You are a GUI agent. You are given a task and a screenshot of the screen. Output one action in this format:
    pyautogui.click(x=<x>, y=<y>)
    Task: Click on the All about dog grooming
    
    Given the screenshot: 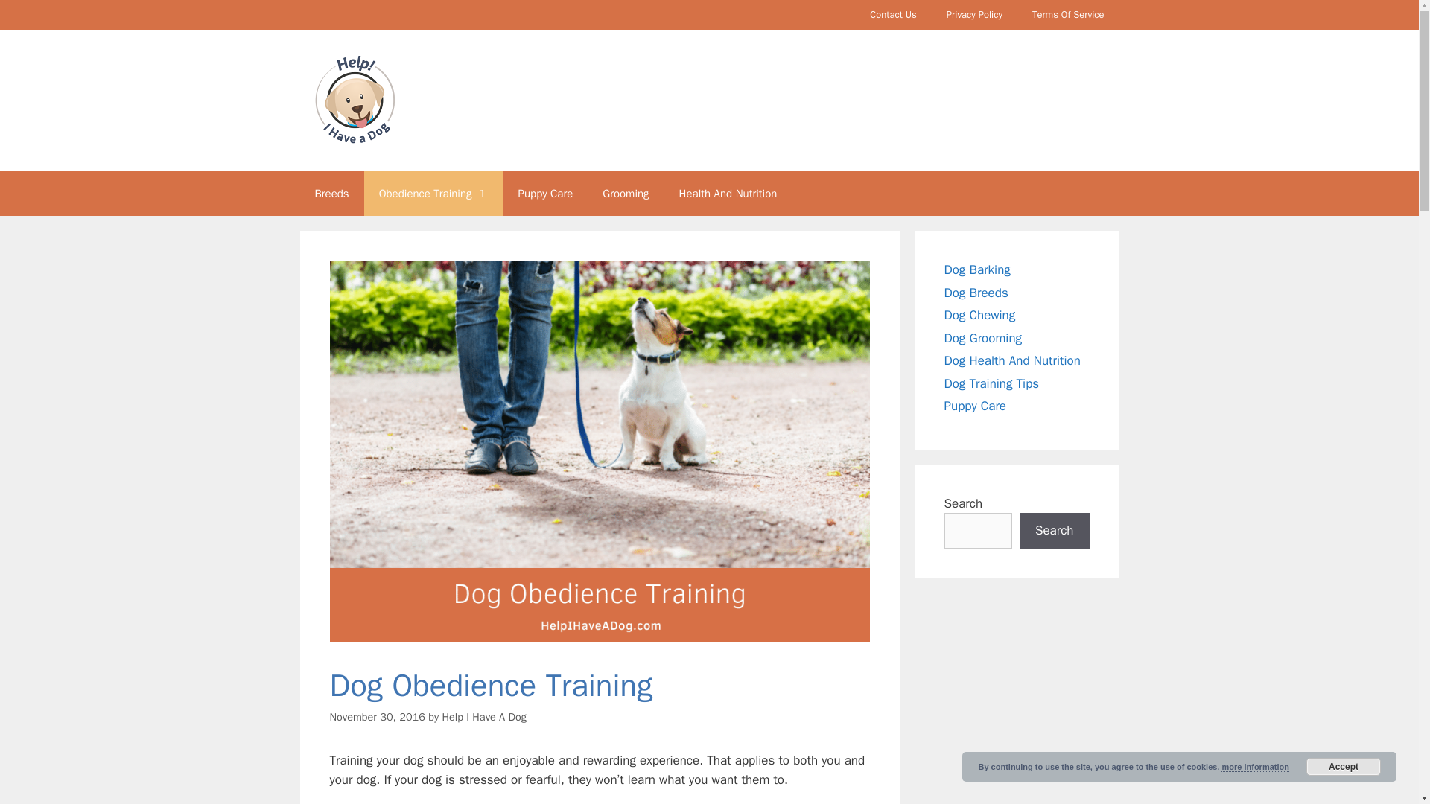 What is the action you would take?
    pyautogui.click(x=626, y=194)
    